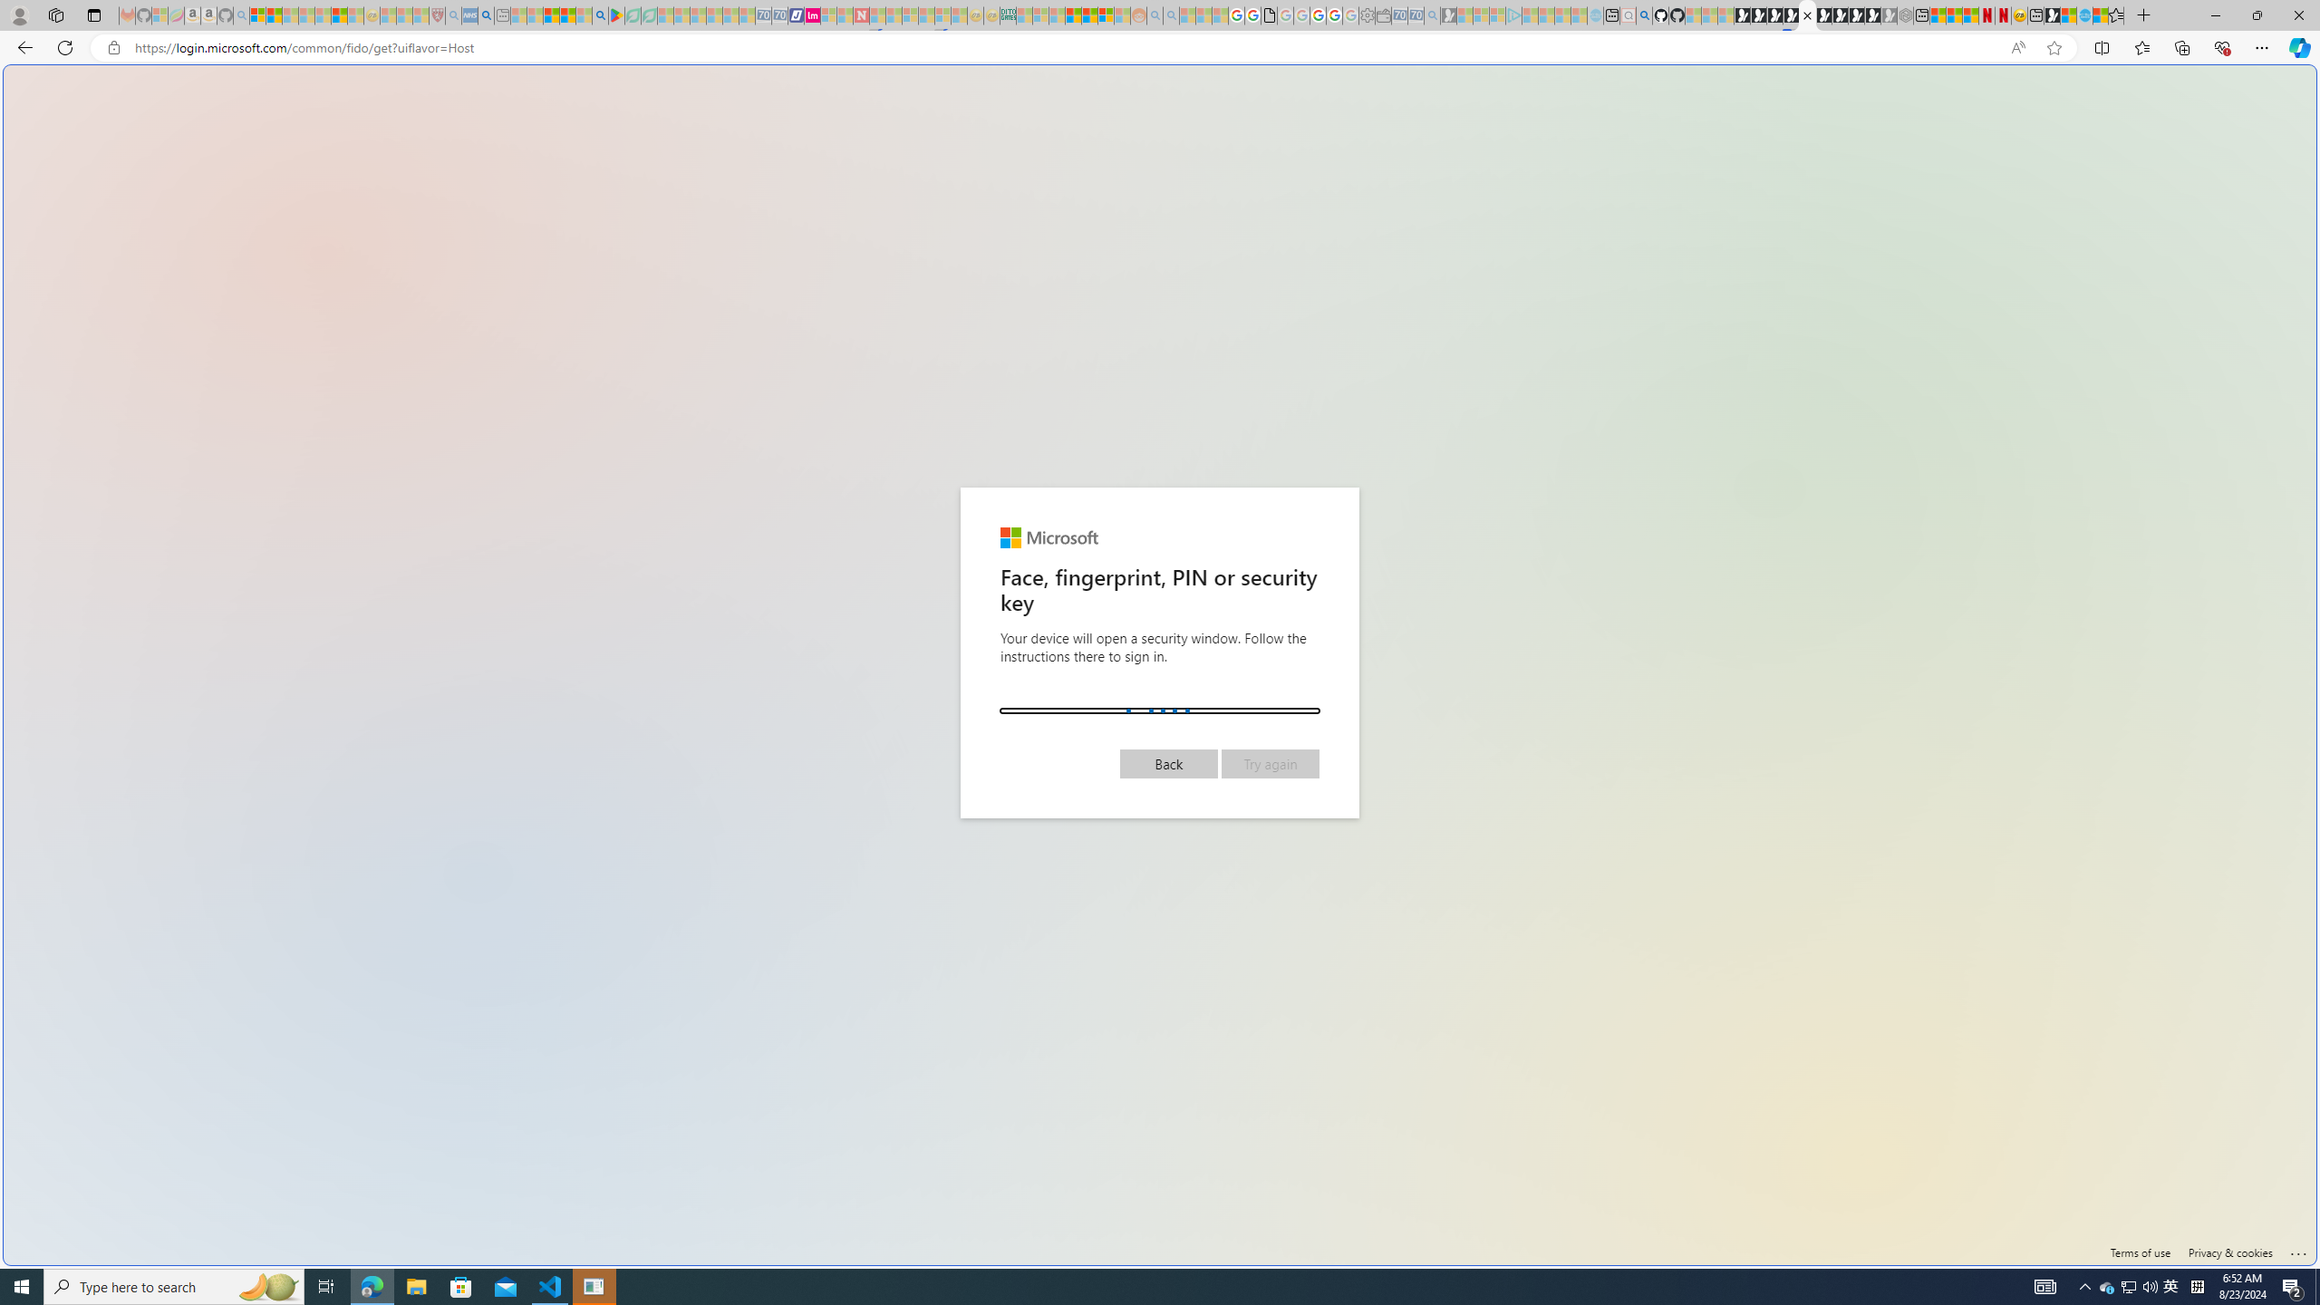 The image size is (2320, 1305). Describe the element at coordinates (2298, 1251) in the screenshot. I see `Click here for troubleshooting information` at that location.